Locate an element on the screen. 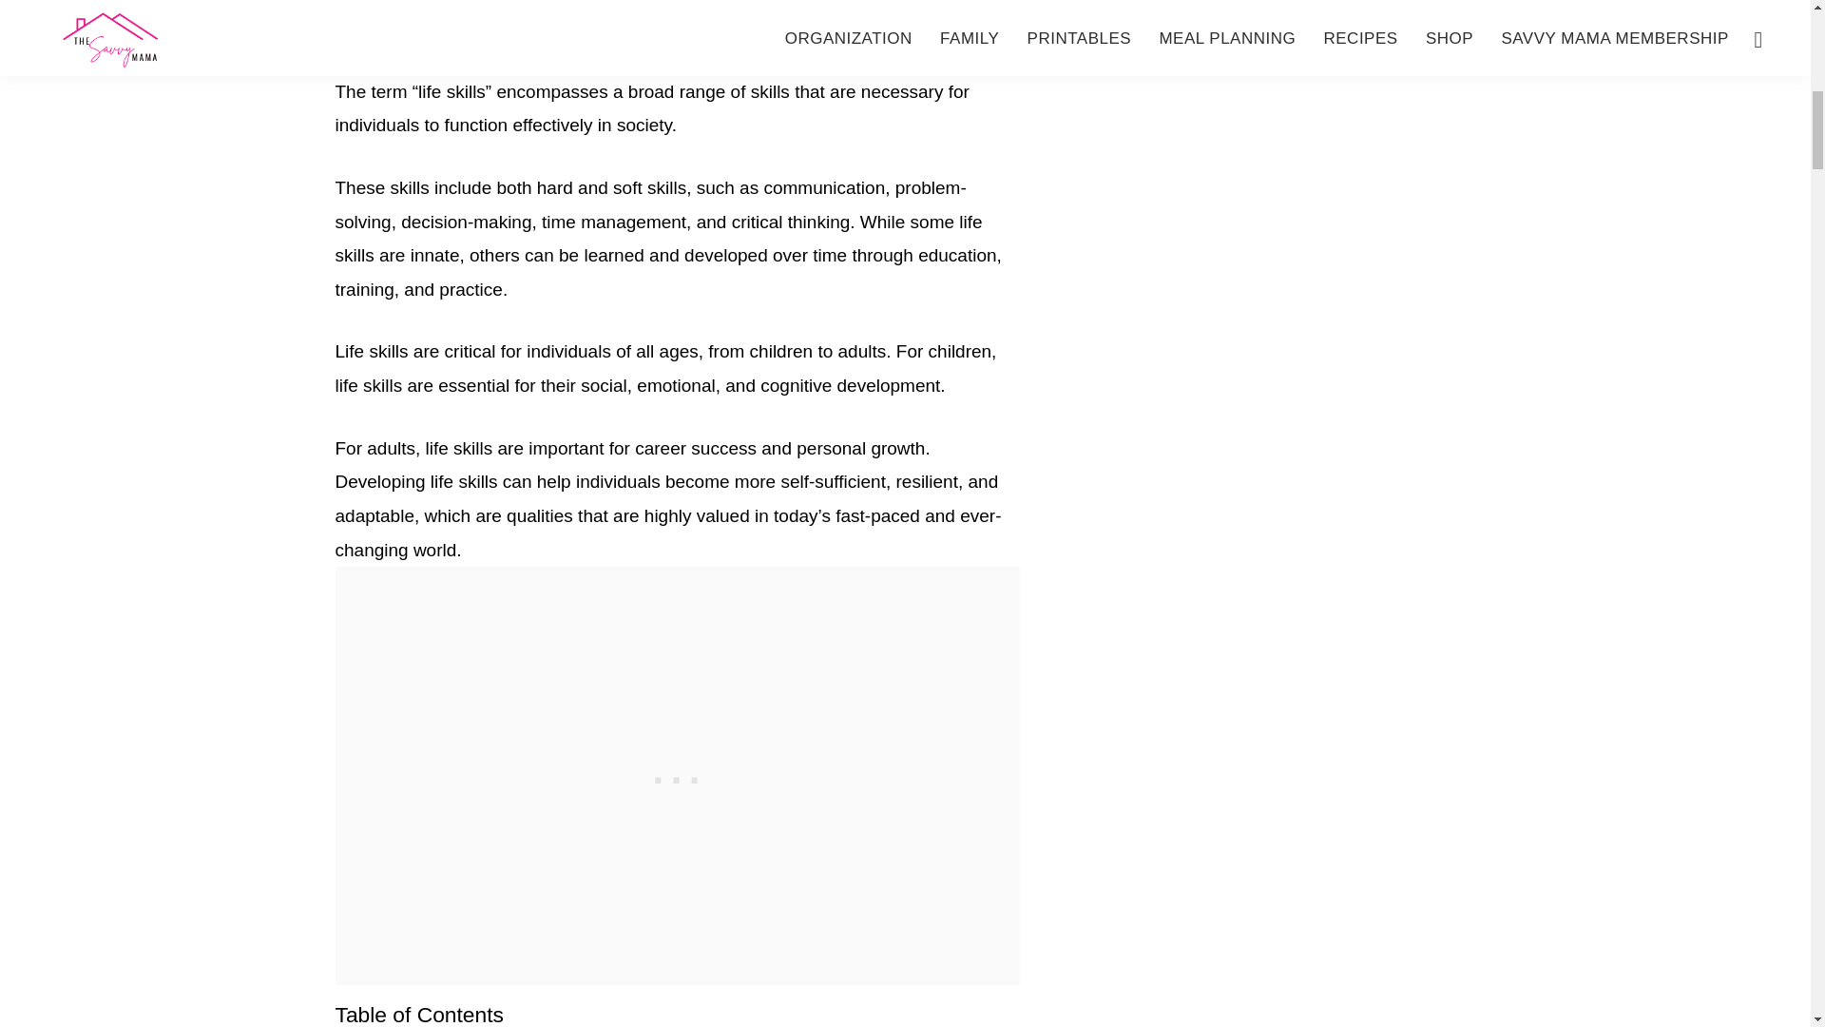 The height and width of the screenshot is (1027, 1825). Pinterest is located at coordinates (433, 9).